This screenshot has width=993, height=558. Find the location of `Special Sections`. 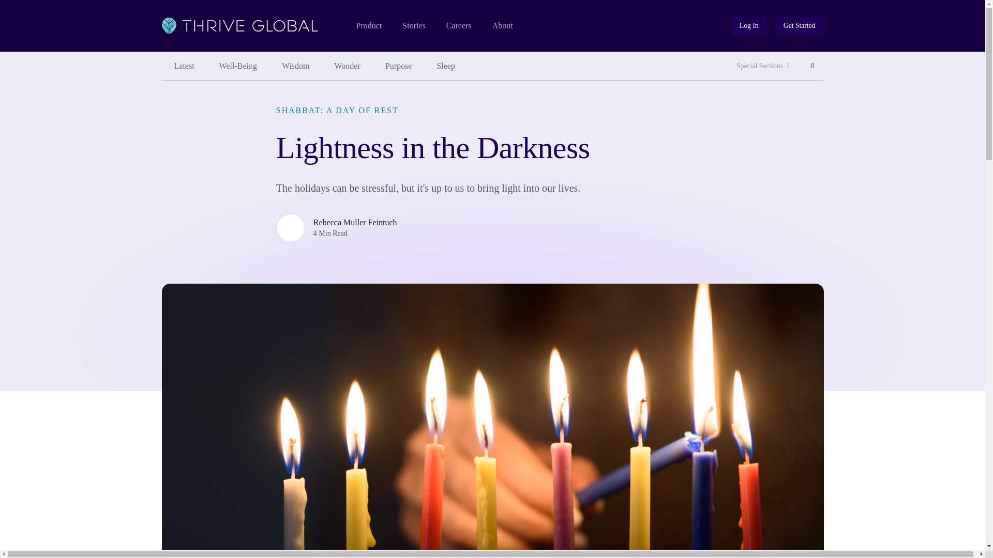

Special Sections is located at coordinates (813, 66).